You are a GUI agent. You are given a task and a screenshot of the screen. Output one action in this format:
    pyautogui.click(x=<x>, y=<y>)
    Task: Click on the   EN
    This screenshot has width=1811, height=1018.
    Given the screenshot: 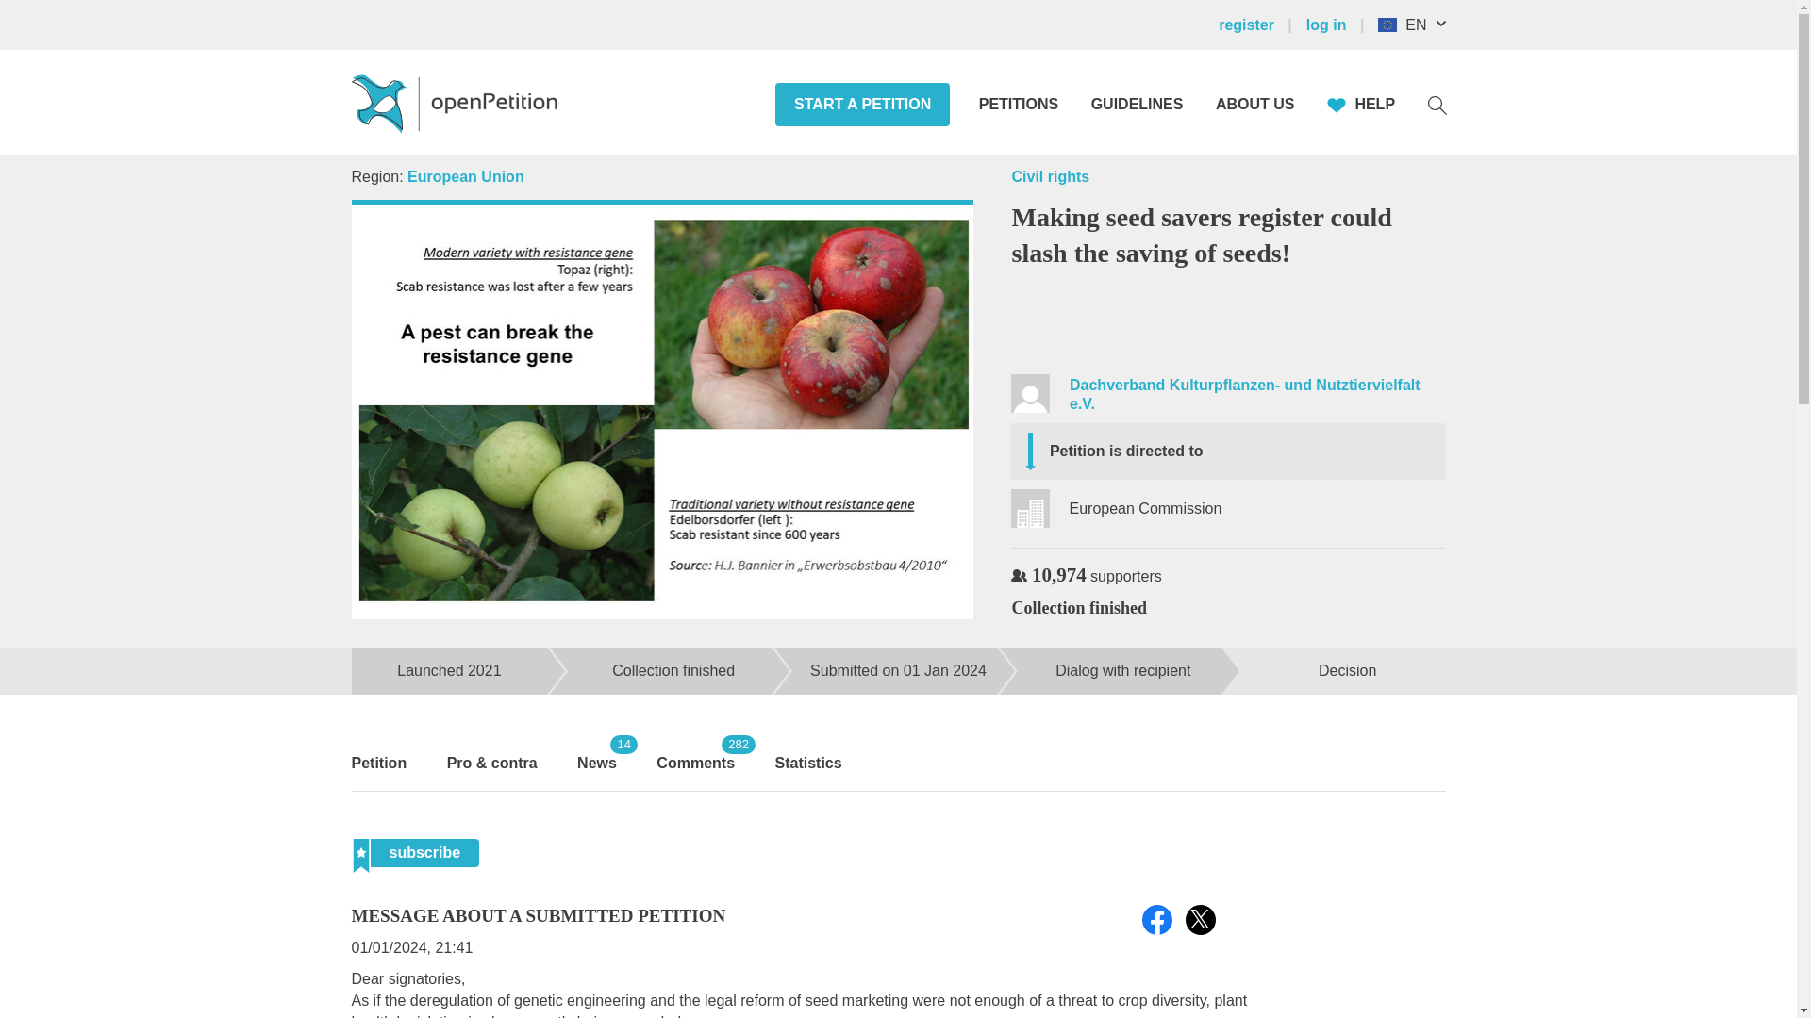 What is the action you would take?
    pyautogui.click(x=1421, y=25)
    